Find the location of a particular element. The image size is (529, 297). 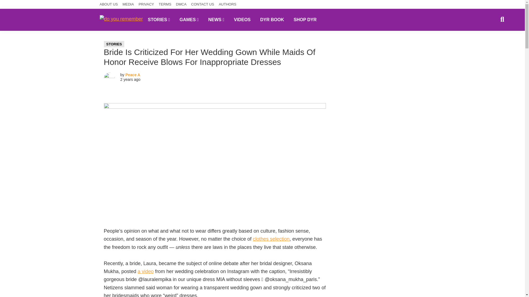

SHOP DYR is located at coordinates (305, 20).